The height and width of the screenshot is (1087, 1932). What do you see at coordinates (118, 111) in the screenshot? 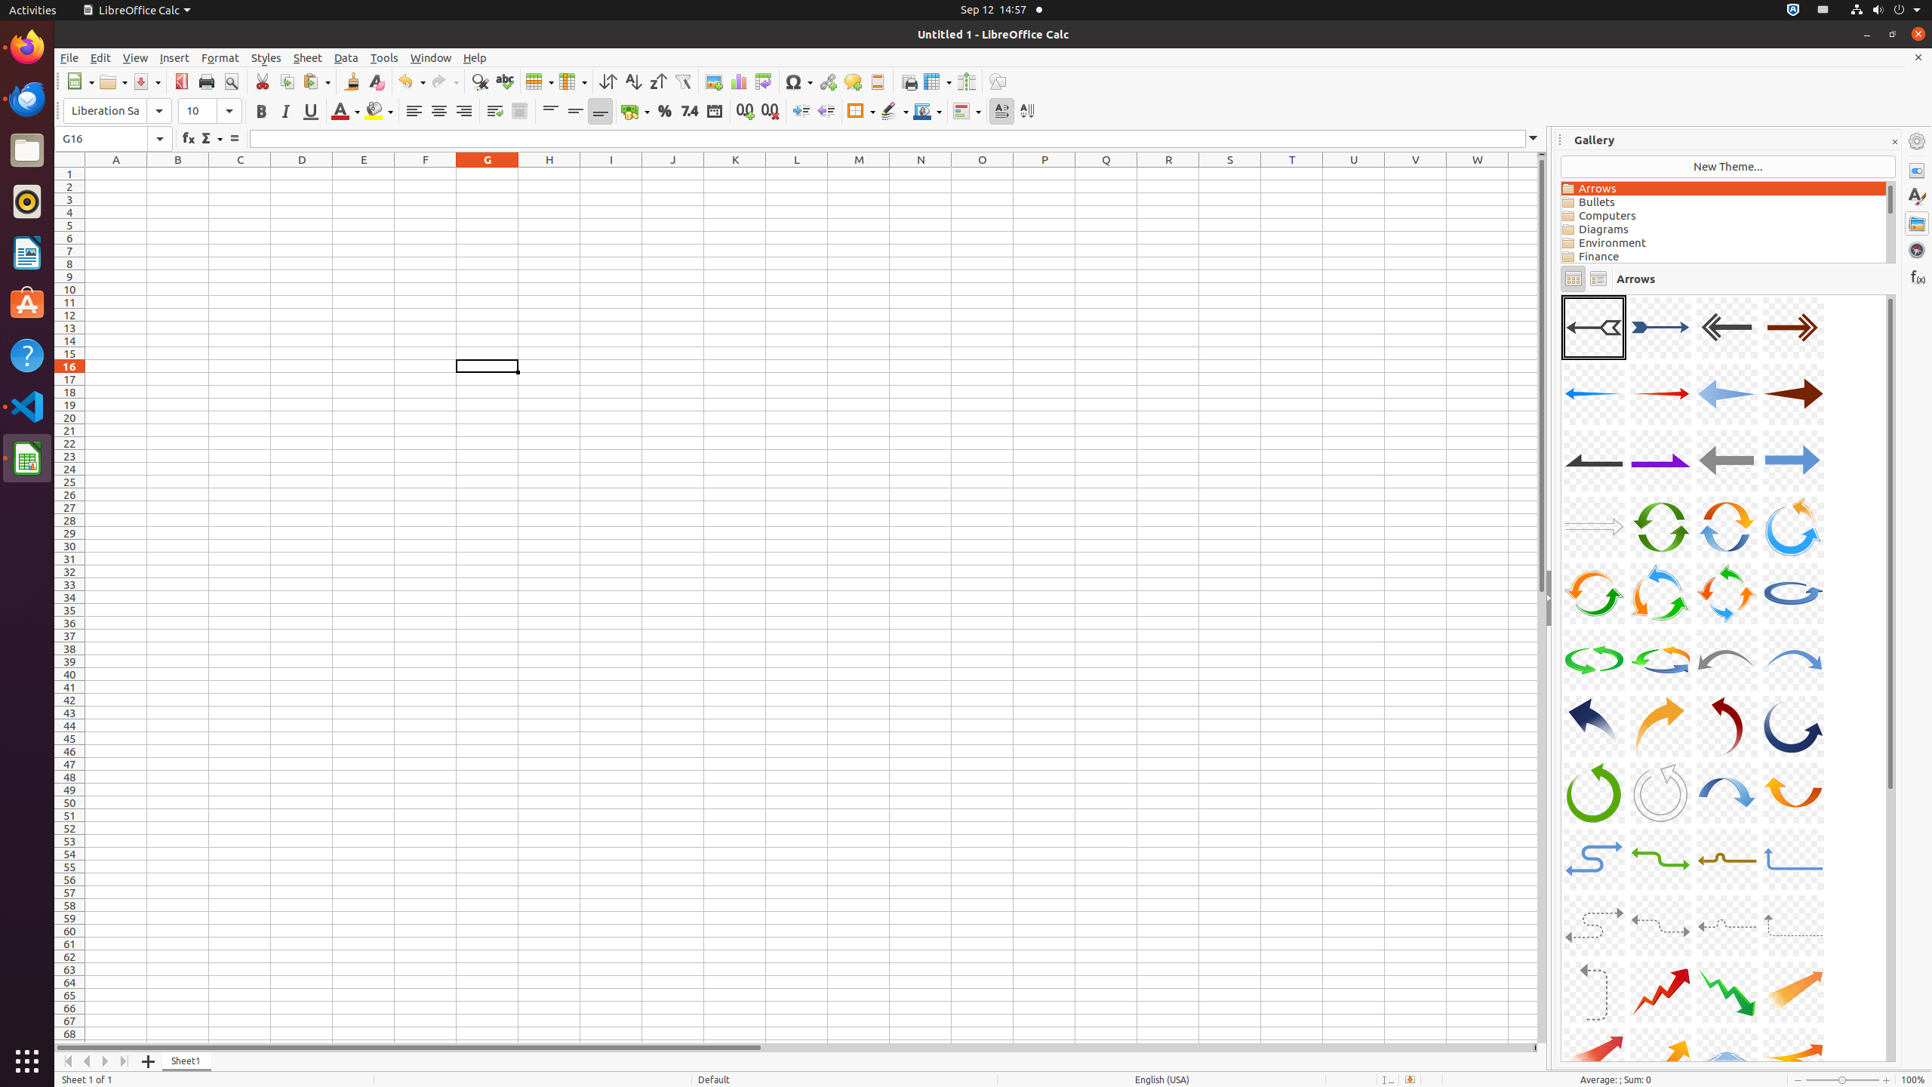
I see `Font Name` at bounding box center [118, 111].